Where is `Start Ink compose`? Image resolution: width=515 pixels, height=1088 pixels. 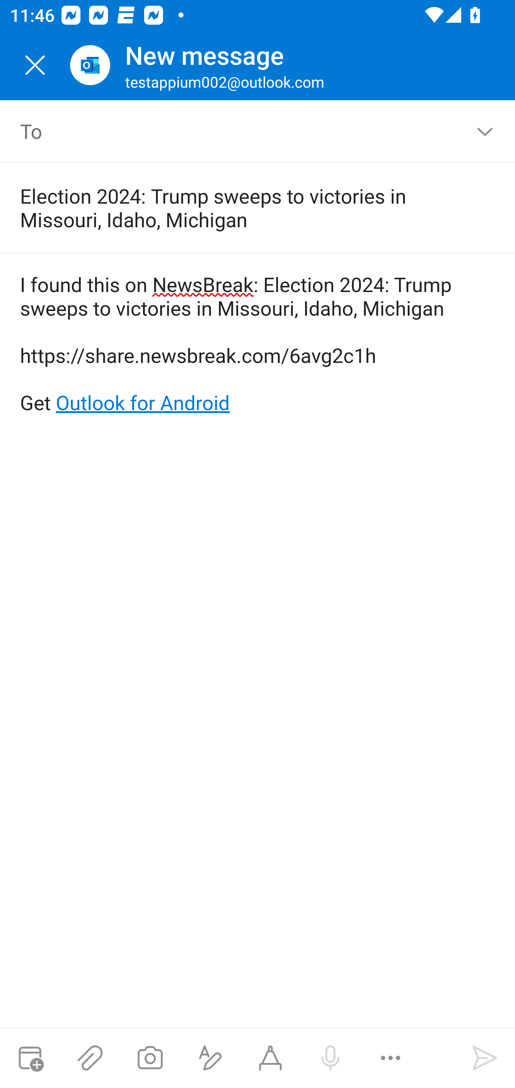
Start Ink compose is located at coordinates (270, 1058).